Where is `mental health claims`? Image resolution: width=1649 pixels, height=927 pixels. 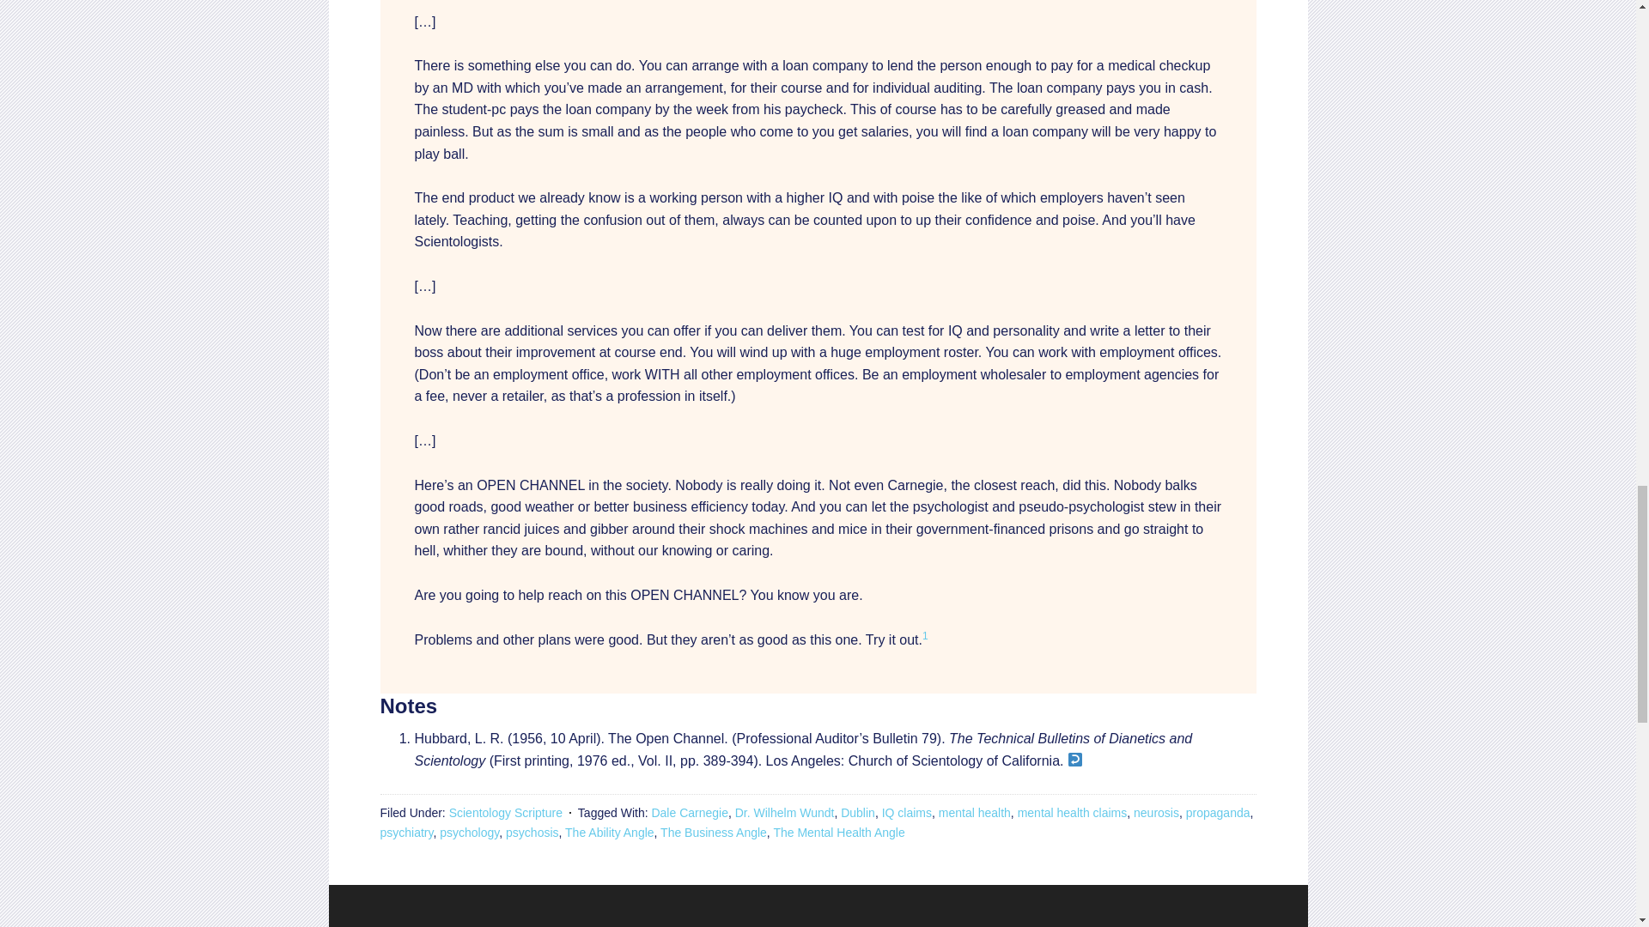 mental health claims is located at coordinates (1072, 812).